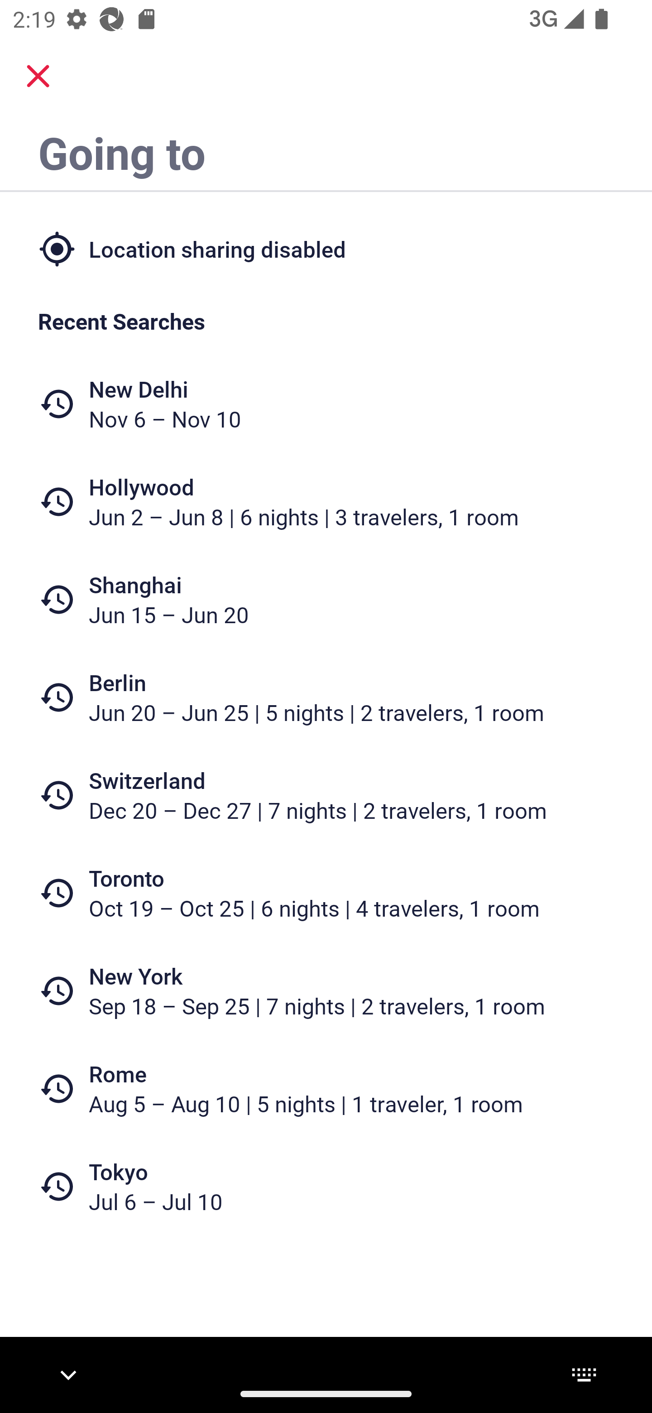  Describe the element at coordinates (326, 600) in the screenshot. I see `Shanghai Jun 15 – Jun 20` at that location.